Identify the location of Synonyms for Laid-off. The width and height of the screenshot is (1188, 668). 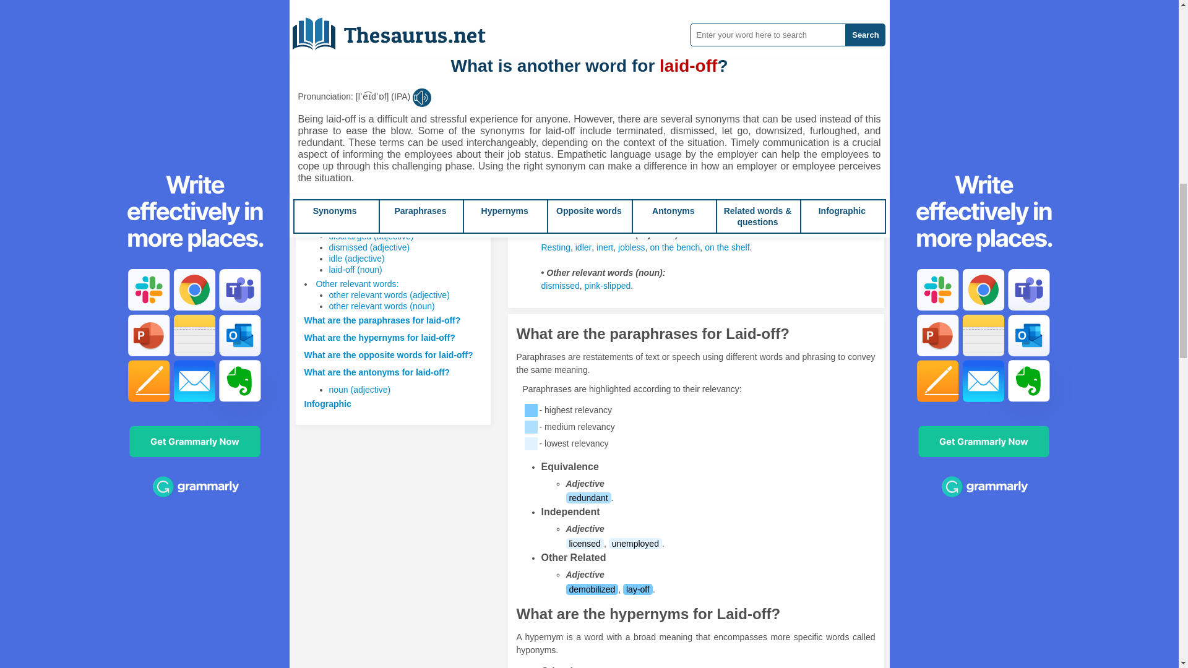
(652, 113).